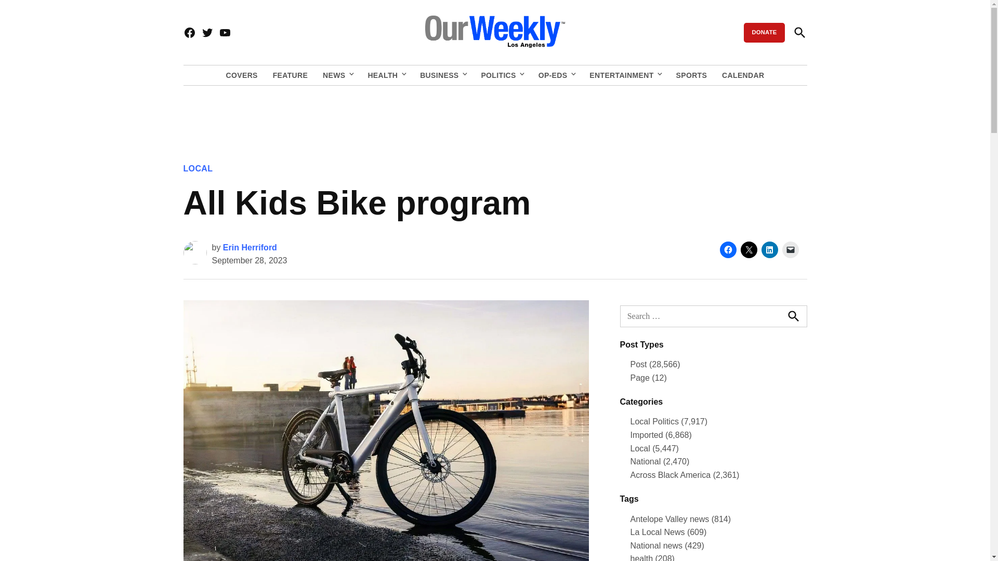 The height and width of the screenshot is (561, 998). What do you see at coordinates (748, 249) in the screenshot?
I see `Click to share on X` at bounding box center [748, 249].